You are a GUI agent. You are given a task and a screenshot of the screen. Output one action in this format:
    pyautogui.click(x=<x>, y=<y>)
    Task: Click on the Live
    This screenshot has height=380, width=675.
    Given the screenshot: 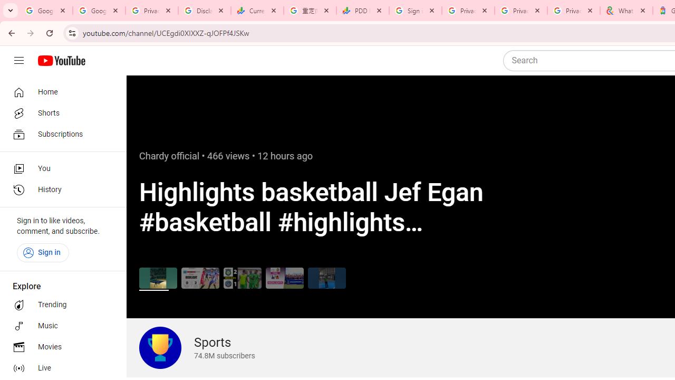 What is the action you would take?
    pyautogui.click(x=60, y=368)
    